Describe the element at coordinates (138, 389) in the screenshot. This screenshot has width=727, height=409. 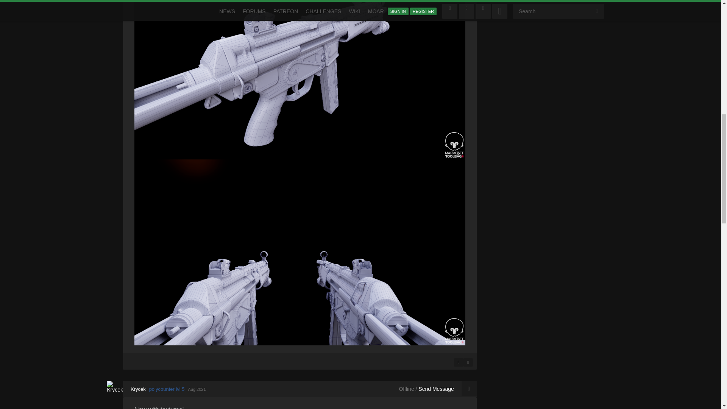
I see `Krycek` at that location.